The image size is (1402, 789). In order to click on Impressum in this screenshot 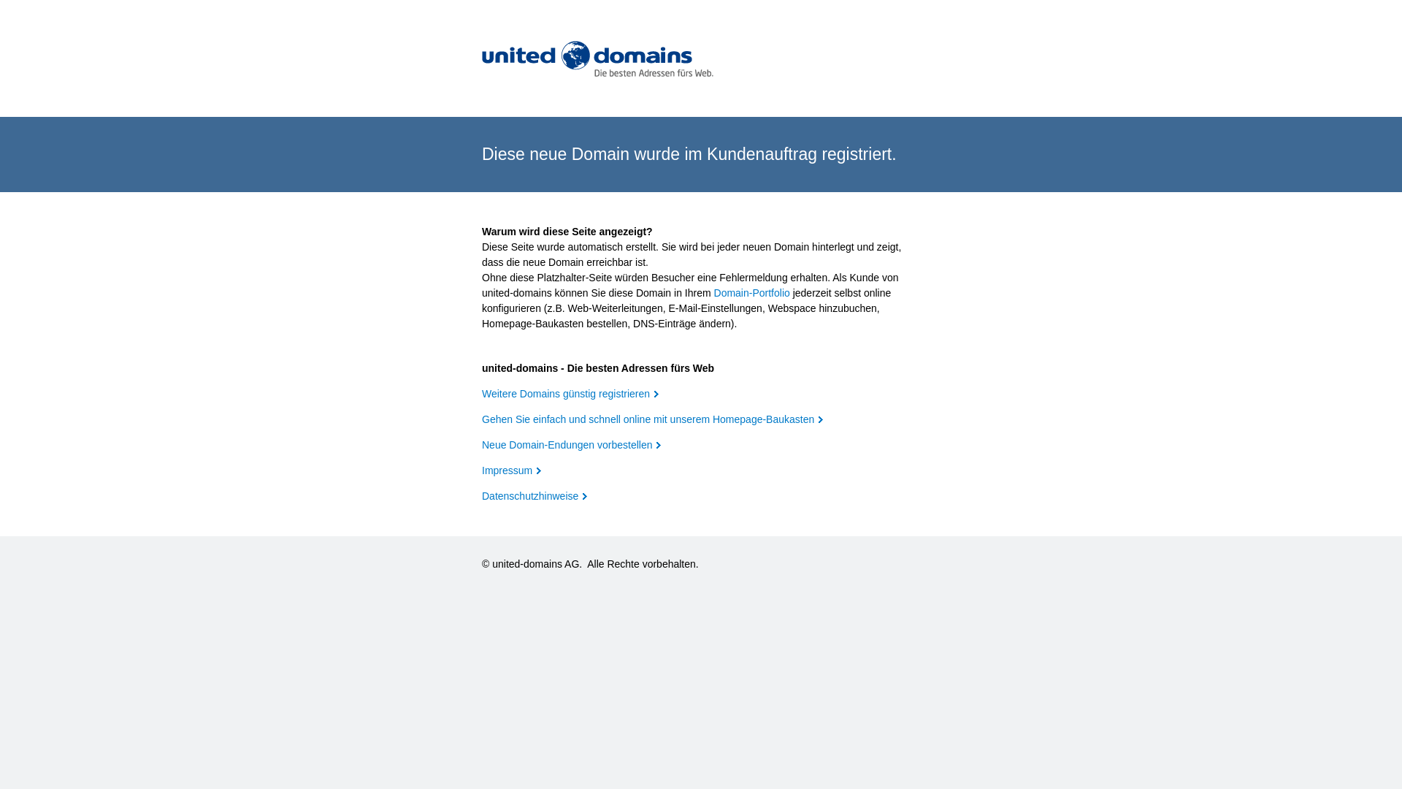, I will do `click(511, 470)`.